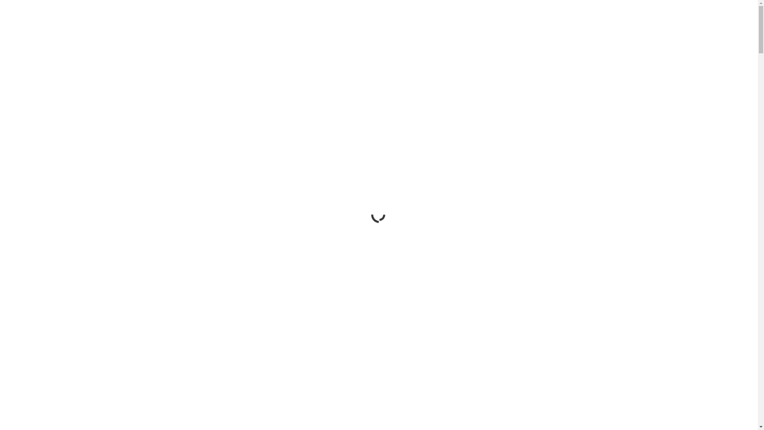 The image size is (764, 430). I want to click on Hallam gets a state-of-the-art new tip, so click(564, 392).